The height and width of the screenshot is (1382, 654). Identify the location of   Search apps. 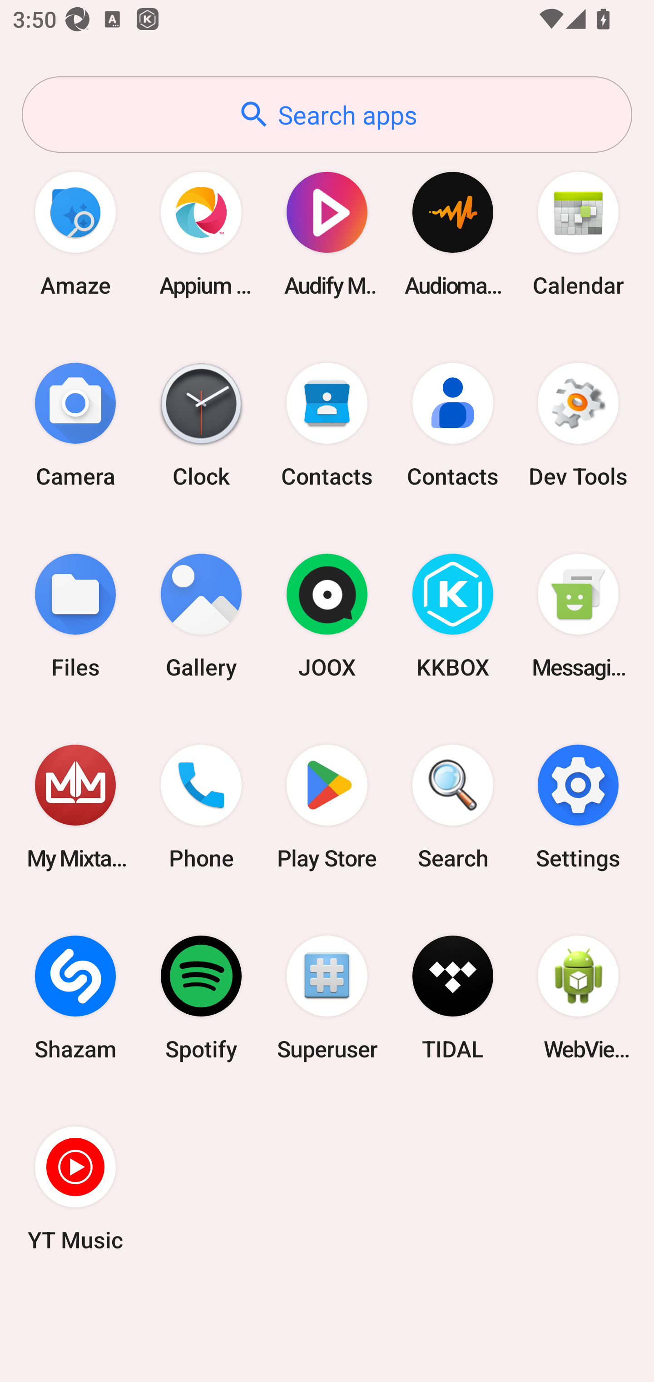
(327, 115).